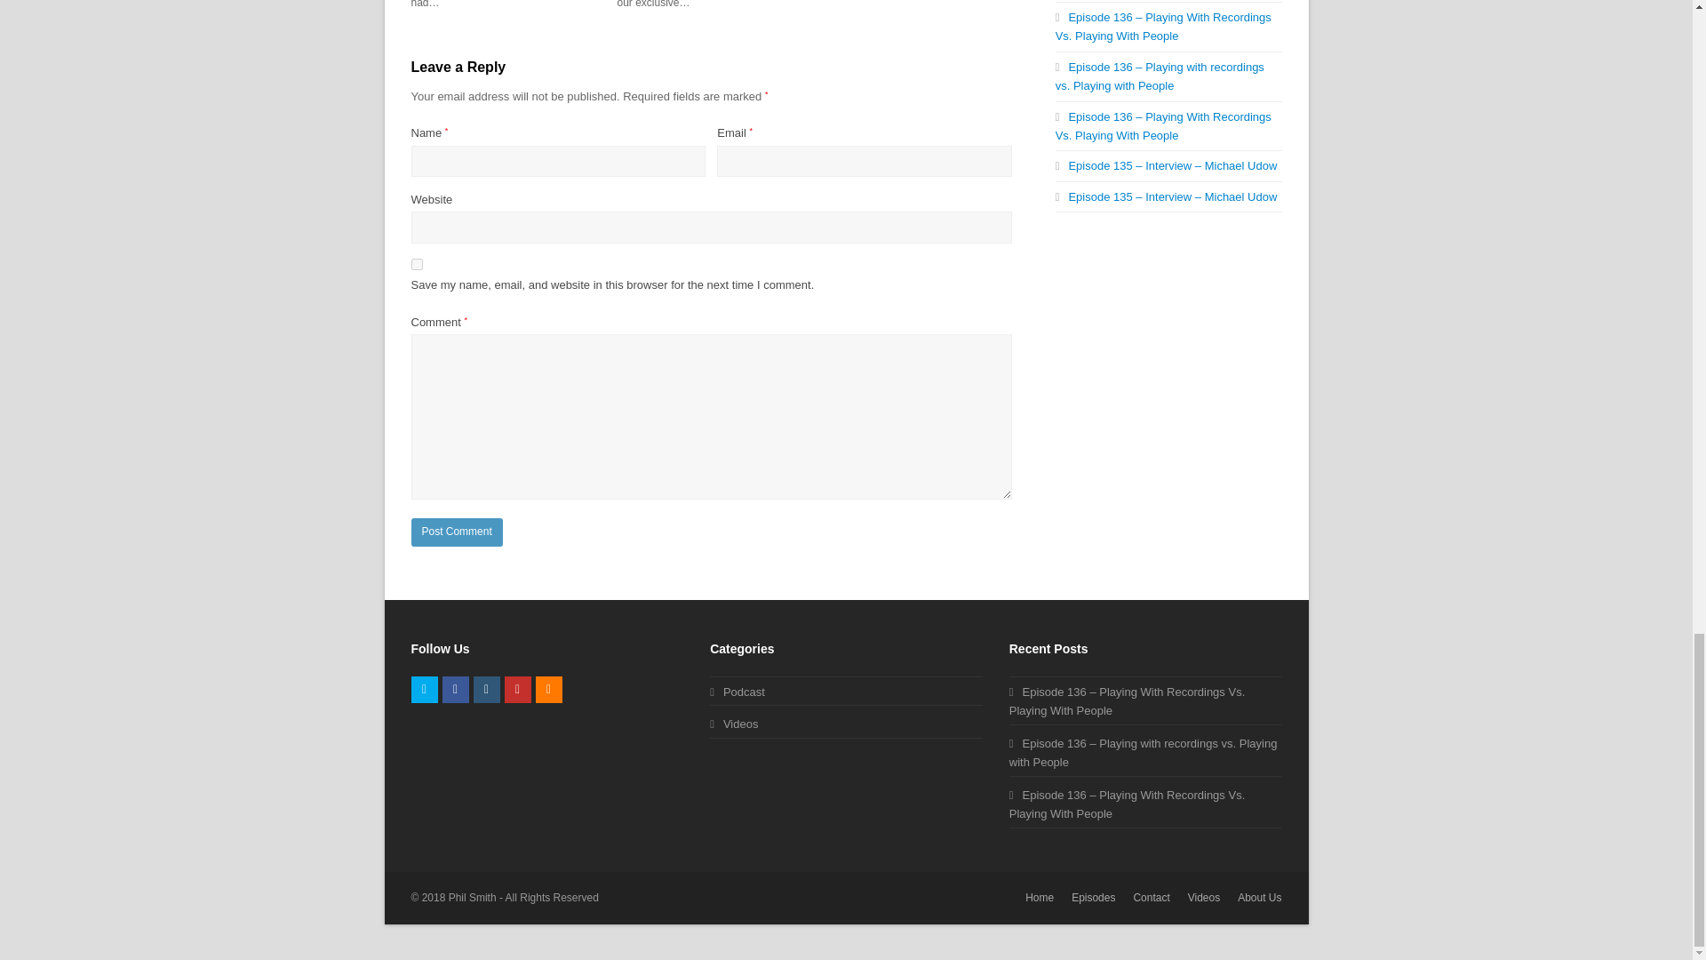 This screenshot has width=1706, height=960. What do you see at coordinates (456, 532) in the screenshot?
I see `Post Comment` at bounding box center [456, 532].